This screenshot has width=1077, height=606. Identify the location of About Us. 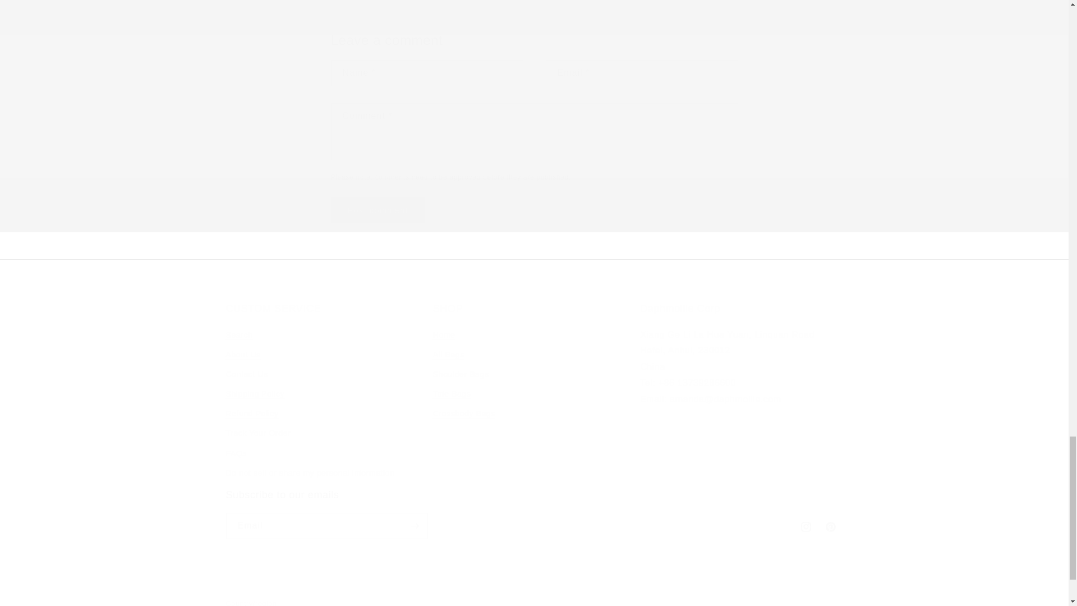
(242, 355).